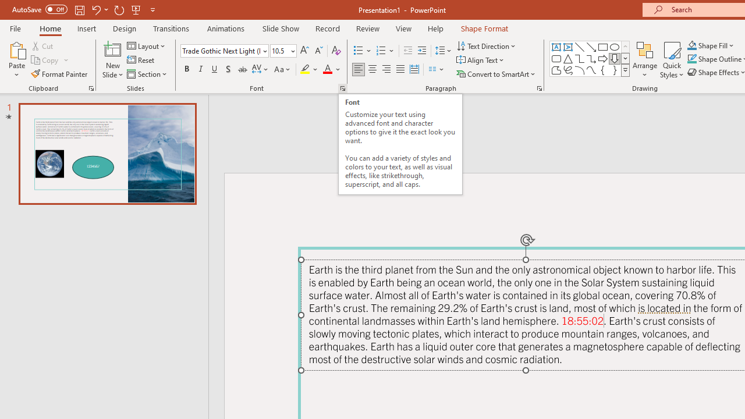  I want to click on Line, so click(580, 47).